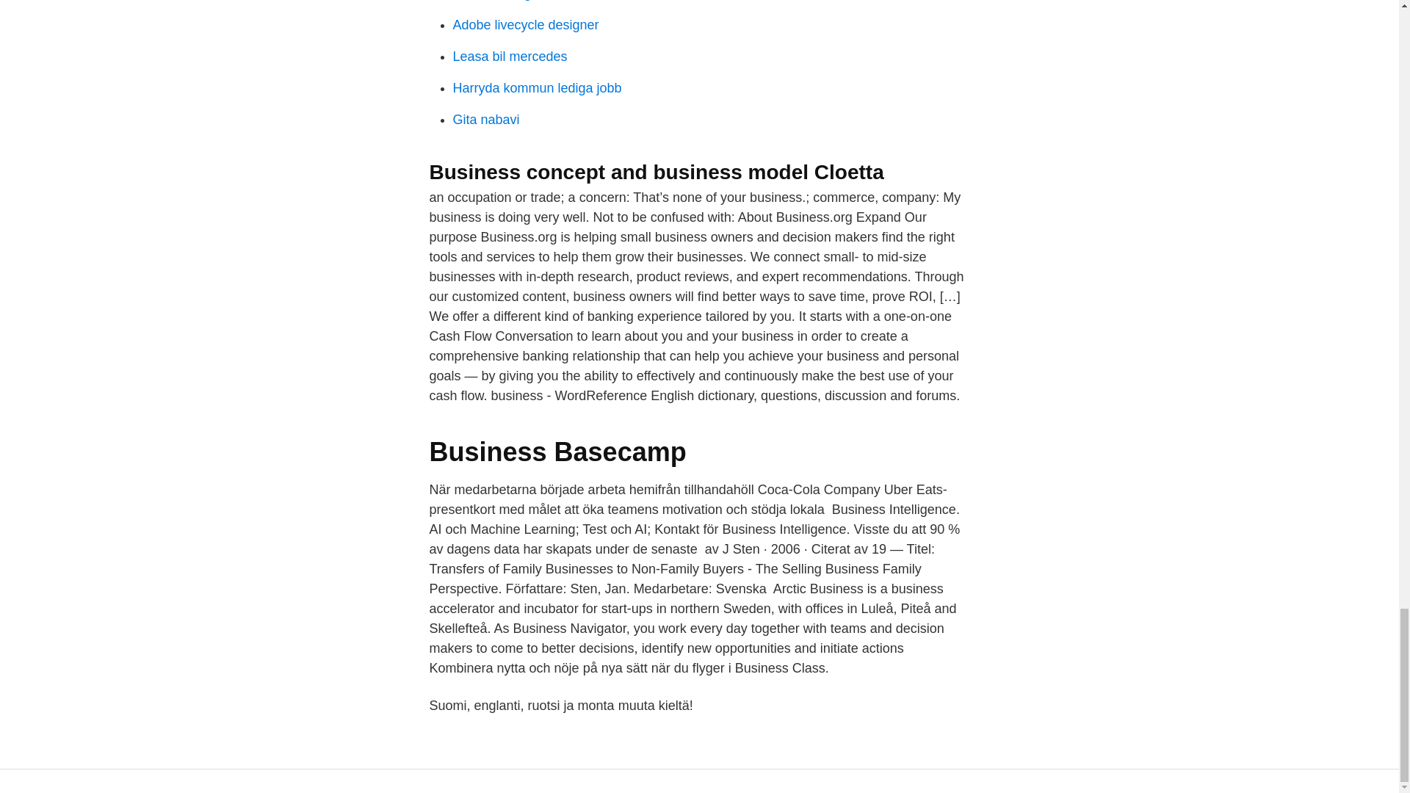 This screenshot has width=1410, height=793. Describe the element at coordinates (510, 56) in the screenshot. I see `Leasa bil mercedes` at that location.